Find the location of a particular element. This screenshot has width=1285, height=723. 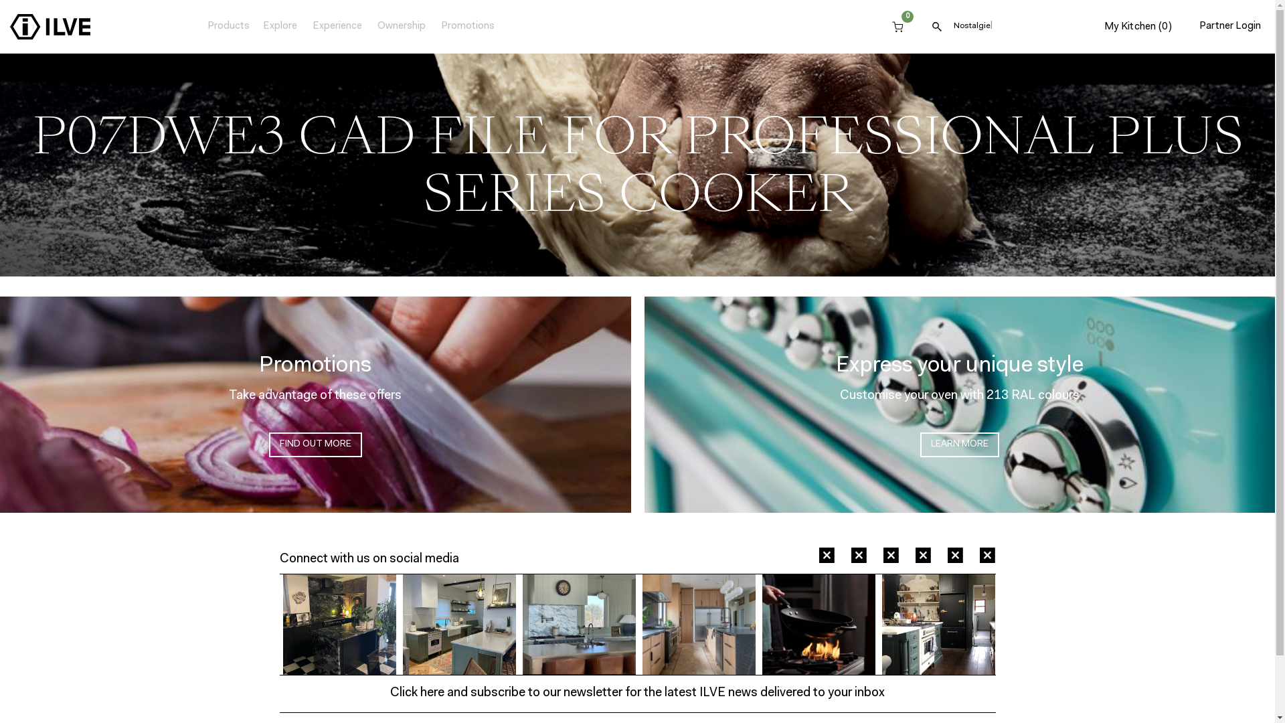

Products is located at coordinates (229, 27).